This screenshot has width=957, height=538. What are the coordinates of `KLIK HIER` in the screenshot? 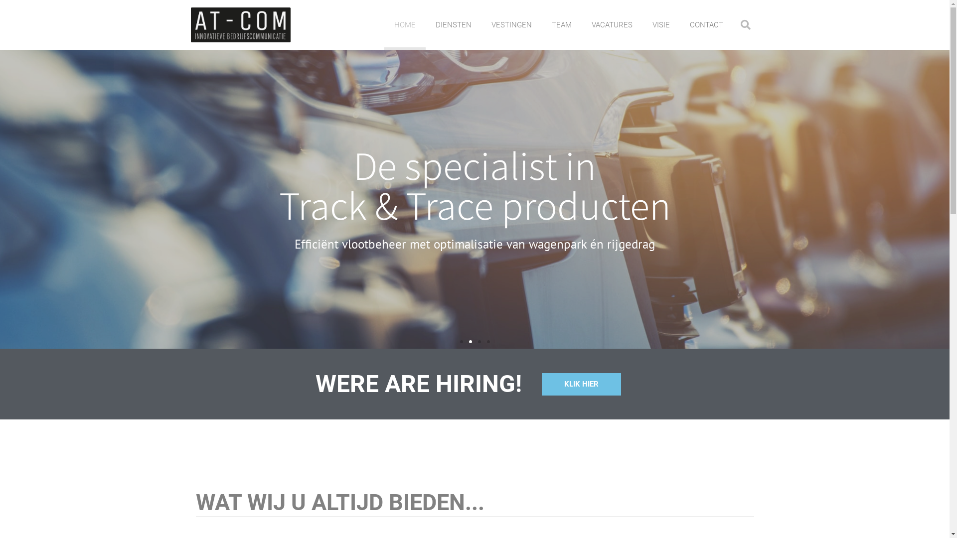 It's located at (581, 384).